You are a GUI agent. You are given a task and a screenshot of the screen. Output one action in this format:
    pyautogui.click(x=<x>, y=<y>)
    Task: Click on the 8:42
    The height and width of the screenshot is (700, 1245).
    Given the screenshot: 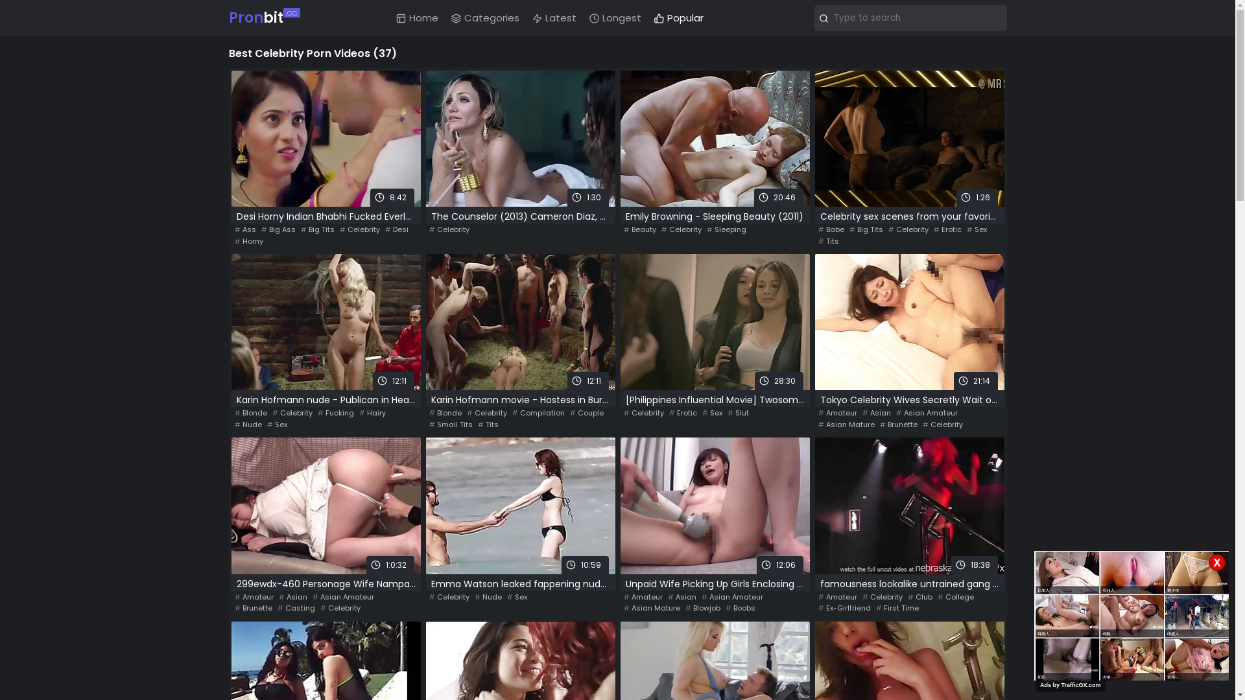 What is the action you would take?
    pyautogui.click(x=326, y=139)
    